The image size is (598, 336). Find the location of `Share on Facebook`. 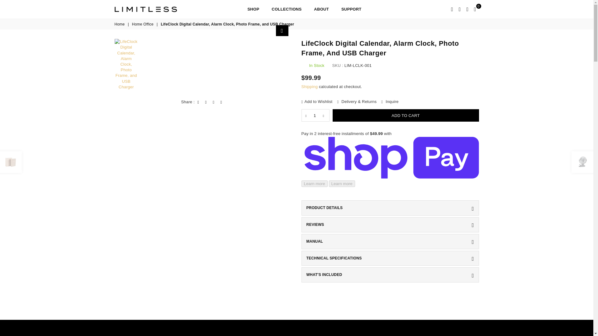

Share on Facebook is located at coordinates (198, 102).